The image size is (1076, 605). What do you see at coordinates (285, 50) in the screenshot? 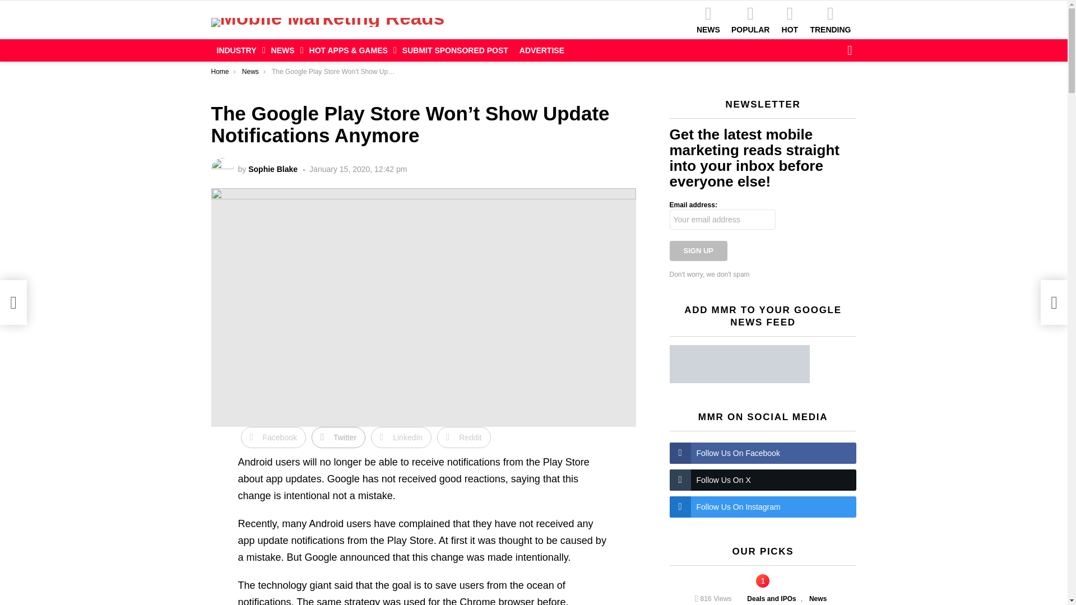
I see `NEWS` at bounding box center [285, 50].